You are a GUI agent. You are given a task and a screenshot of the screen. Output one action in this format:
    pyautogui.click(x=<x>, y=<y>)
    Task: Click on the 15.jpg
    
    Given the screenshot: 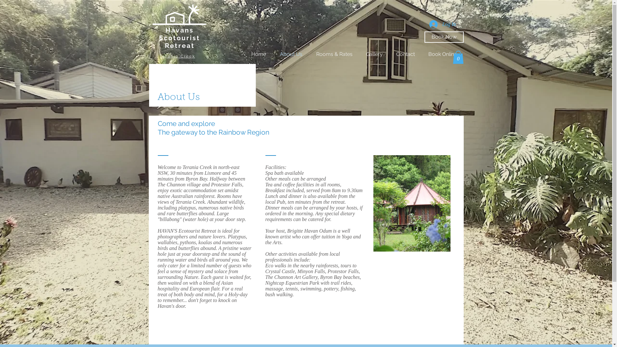 What is the action you would take?
    pyautogui.click(x=412, y=203)
    